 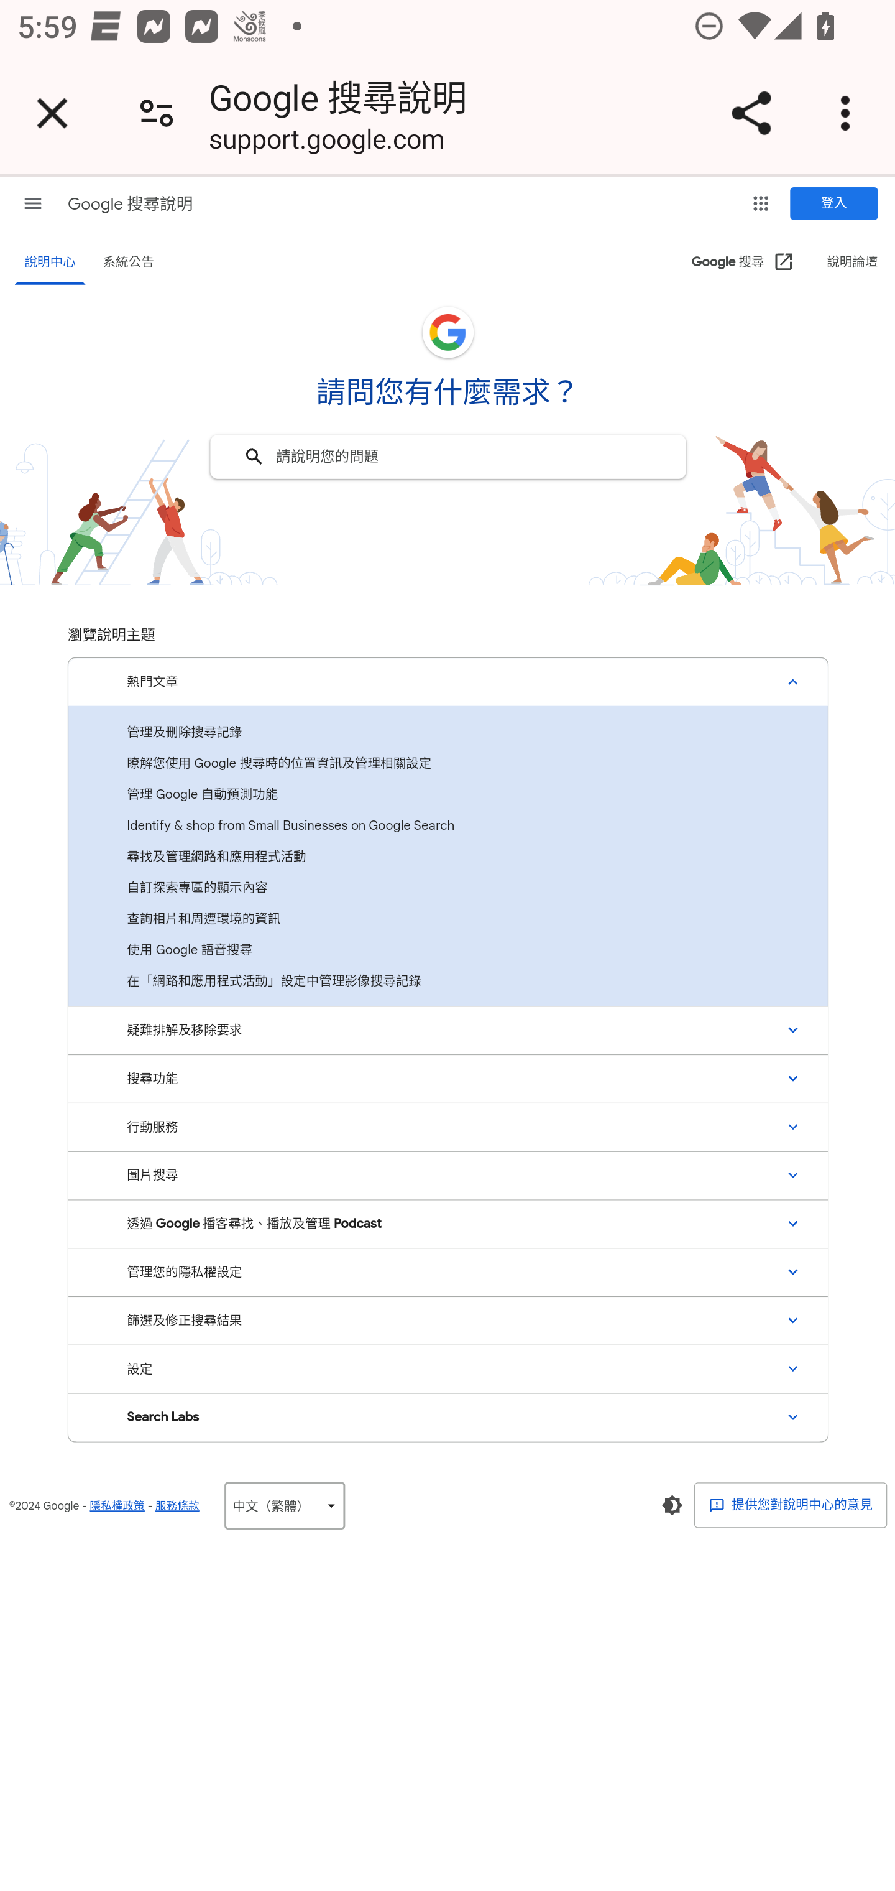 What do you see at coordinates (790, 1505) in the screenshot?
I see ` 提供您對說明中心的意見` at bounding box center [790, 1505].